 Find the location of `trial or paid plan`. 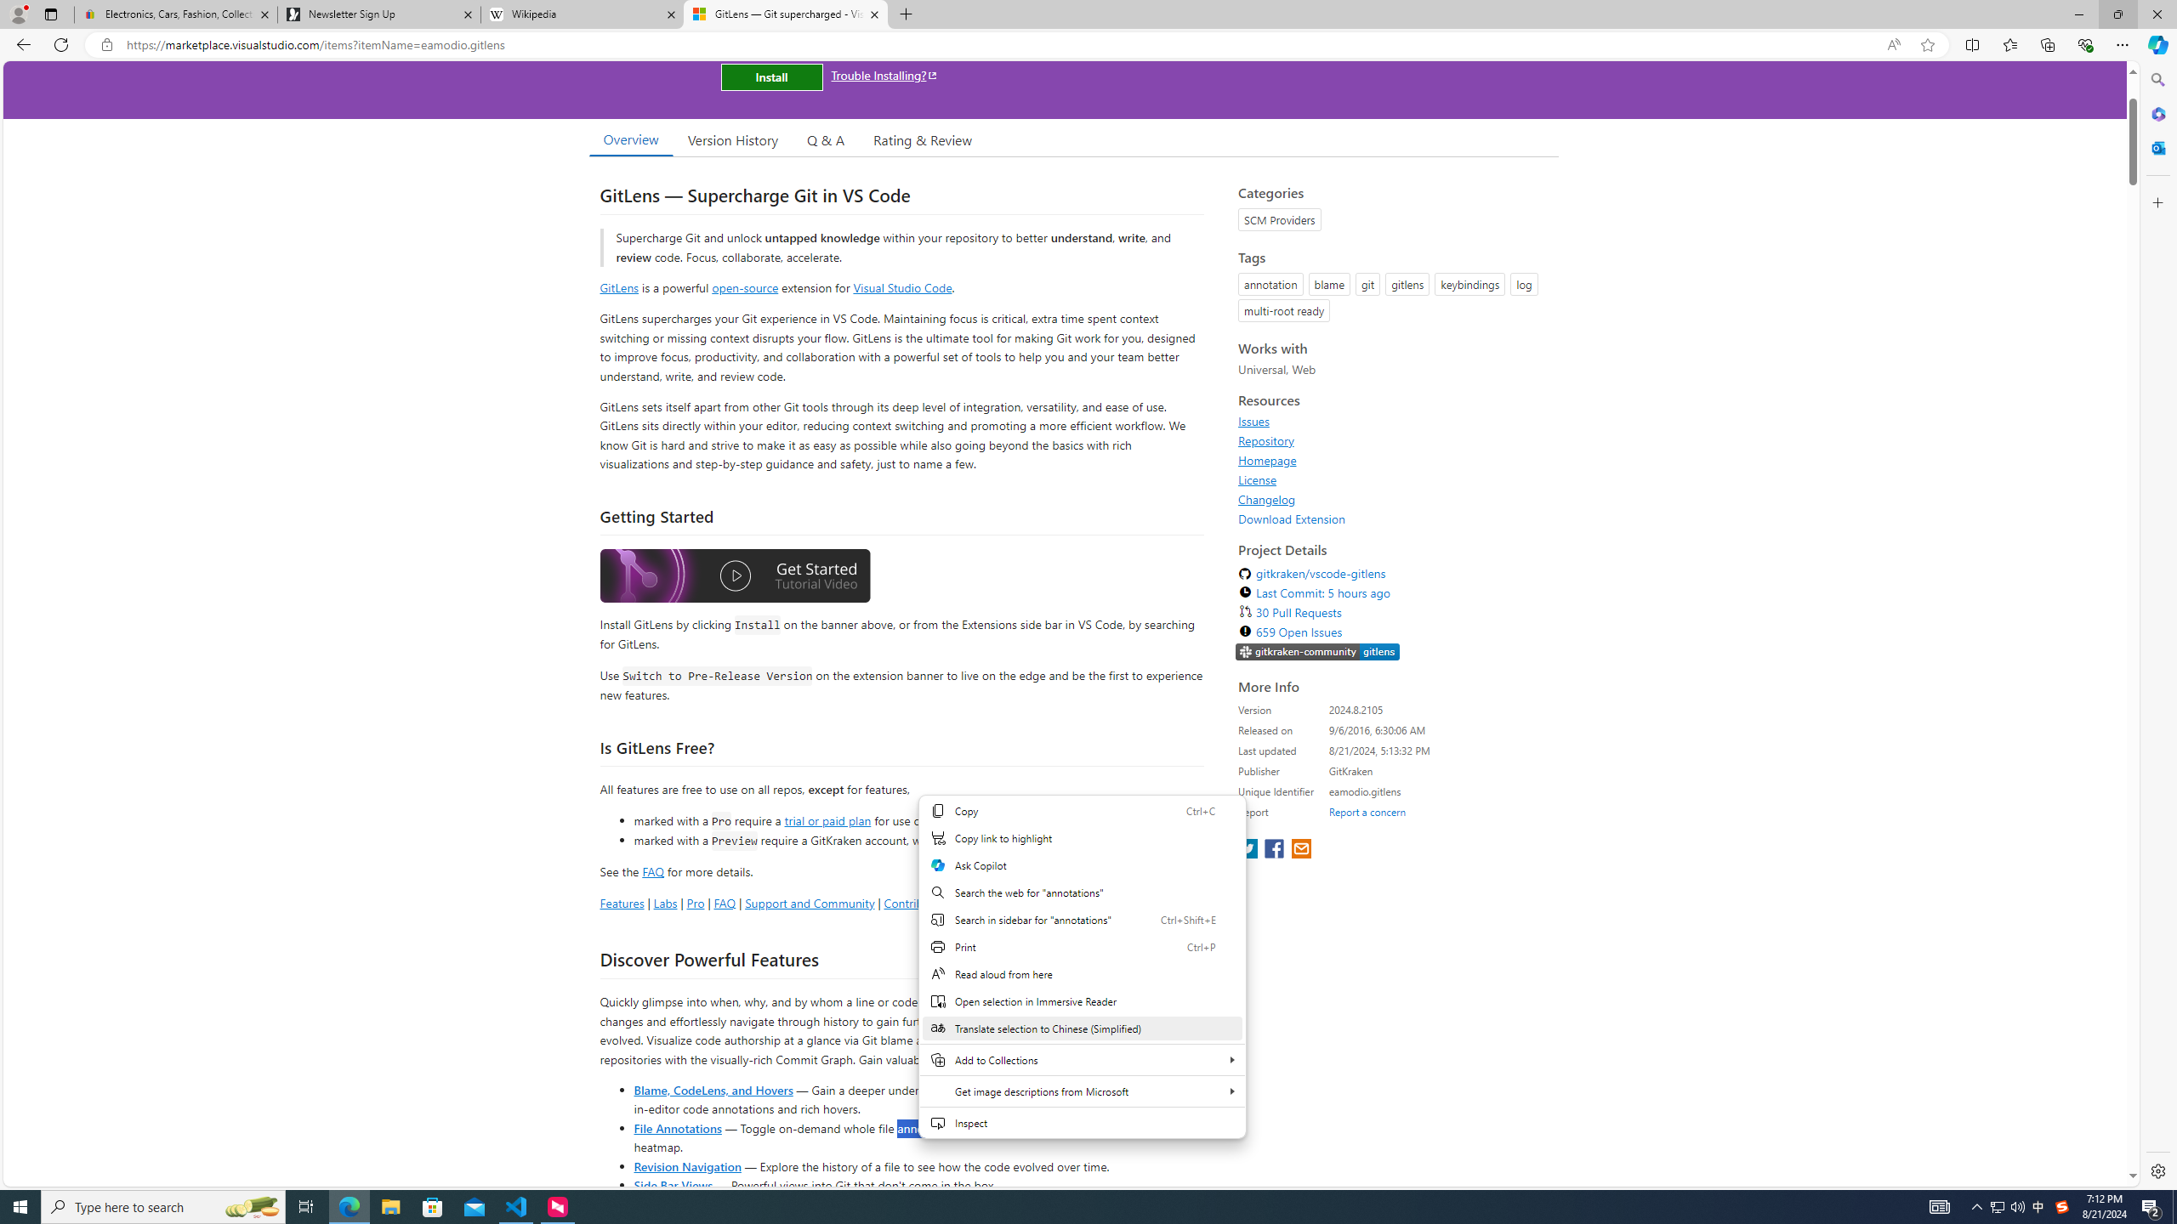

trial or paid plan is located at coordinates (827, 819).